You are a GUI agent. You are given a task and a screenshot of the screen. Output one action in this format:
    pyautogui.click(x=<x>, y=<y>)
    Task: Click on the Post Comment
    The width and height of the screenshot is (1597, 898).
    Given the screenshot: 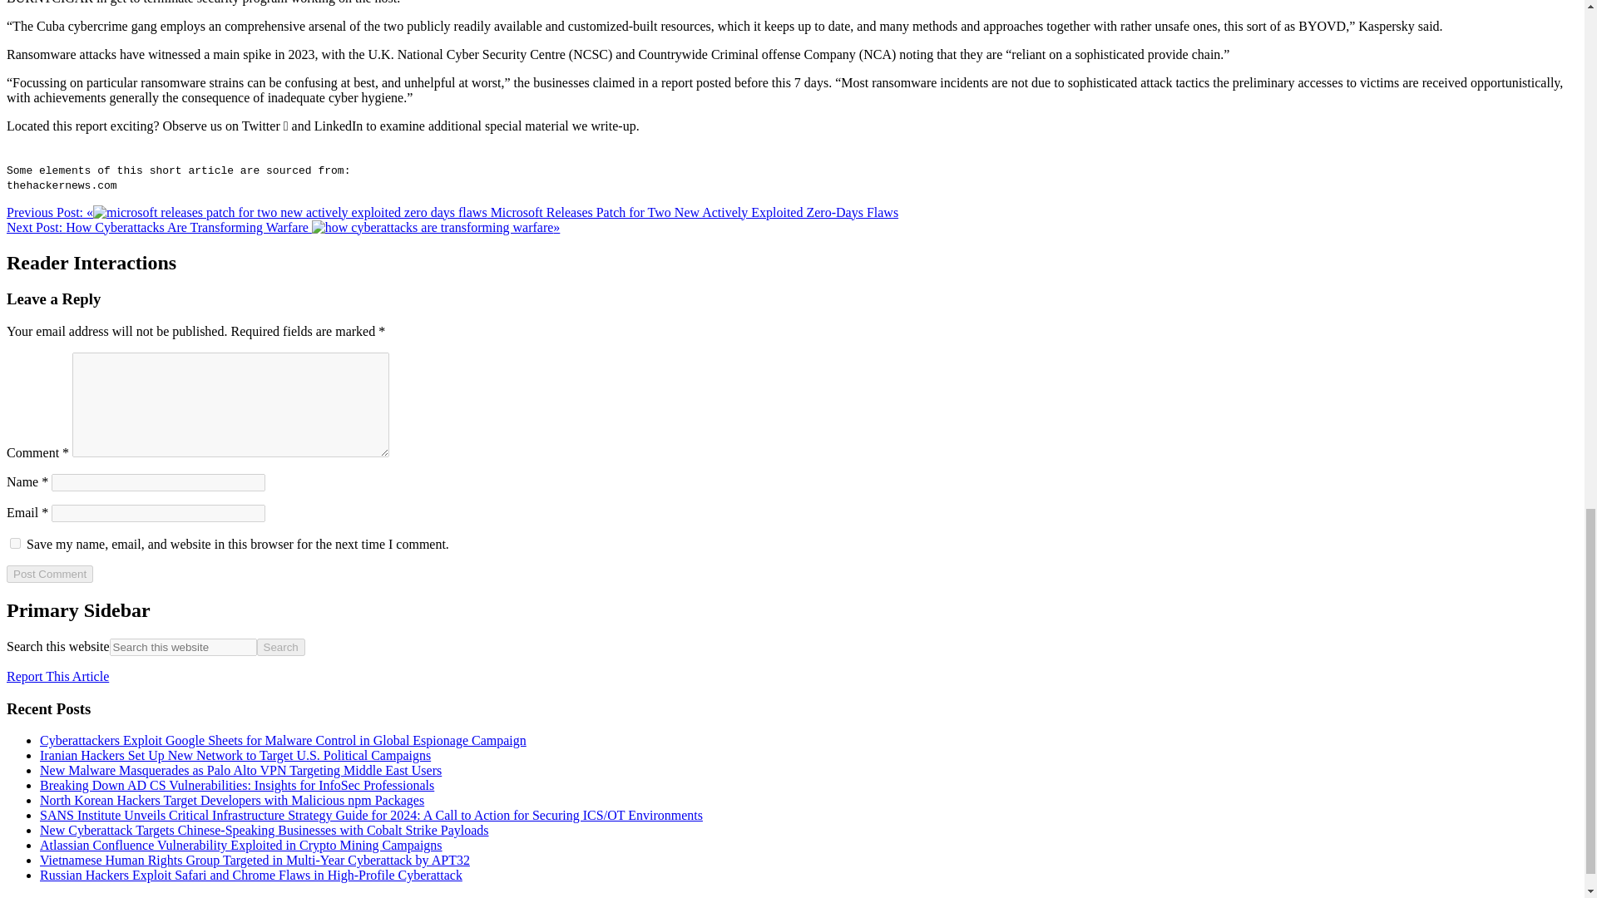 What is the action you would take?
    pyautogui.click(x=49, y=574)
    